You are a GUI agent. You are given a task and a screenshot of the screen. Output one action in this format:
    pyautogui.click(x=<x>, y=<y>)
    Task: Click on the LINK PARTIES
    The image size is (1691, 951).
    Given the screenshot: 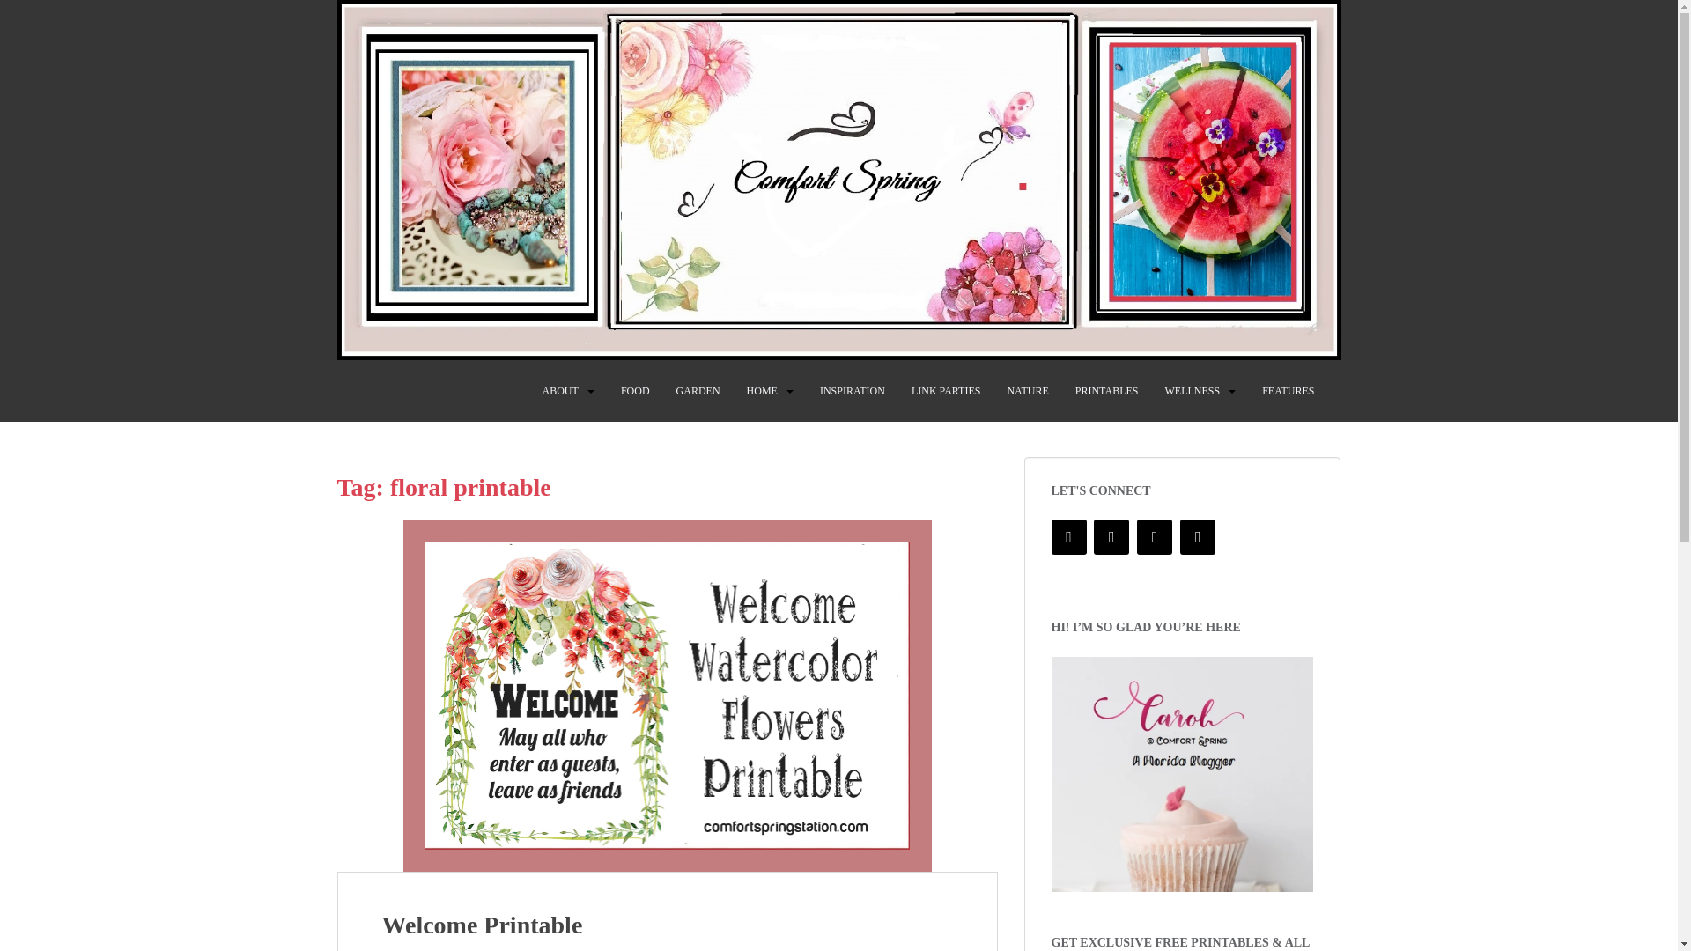 What is the action you would take?
    pyautogui.click(x=946, y=391)
    